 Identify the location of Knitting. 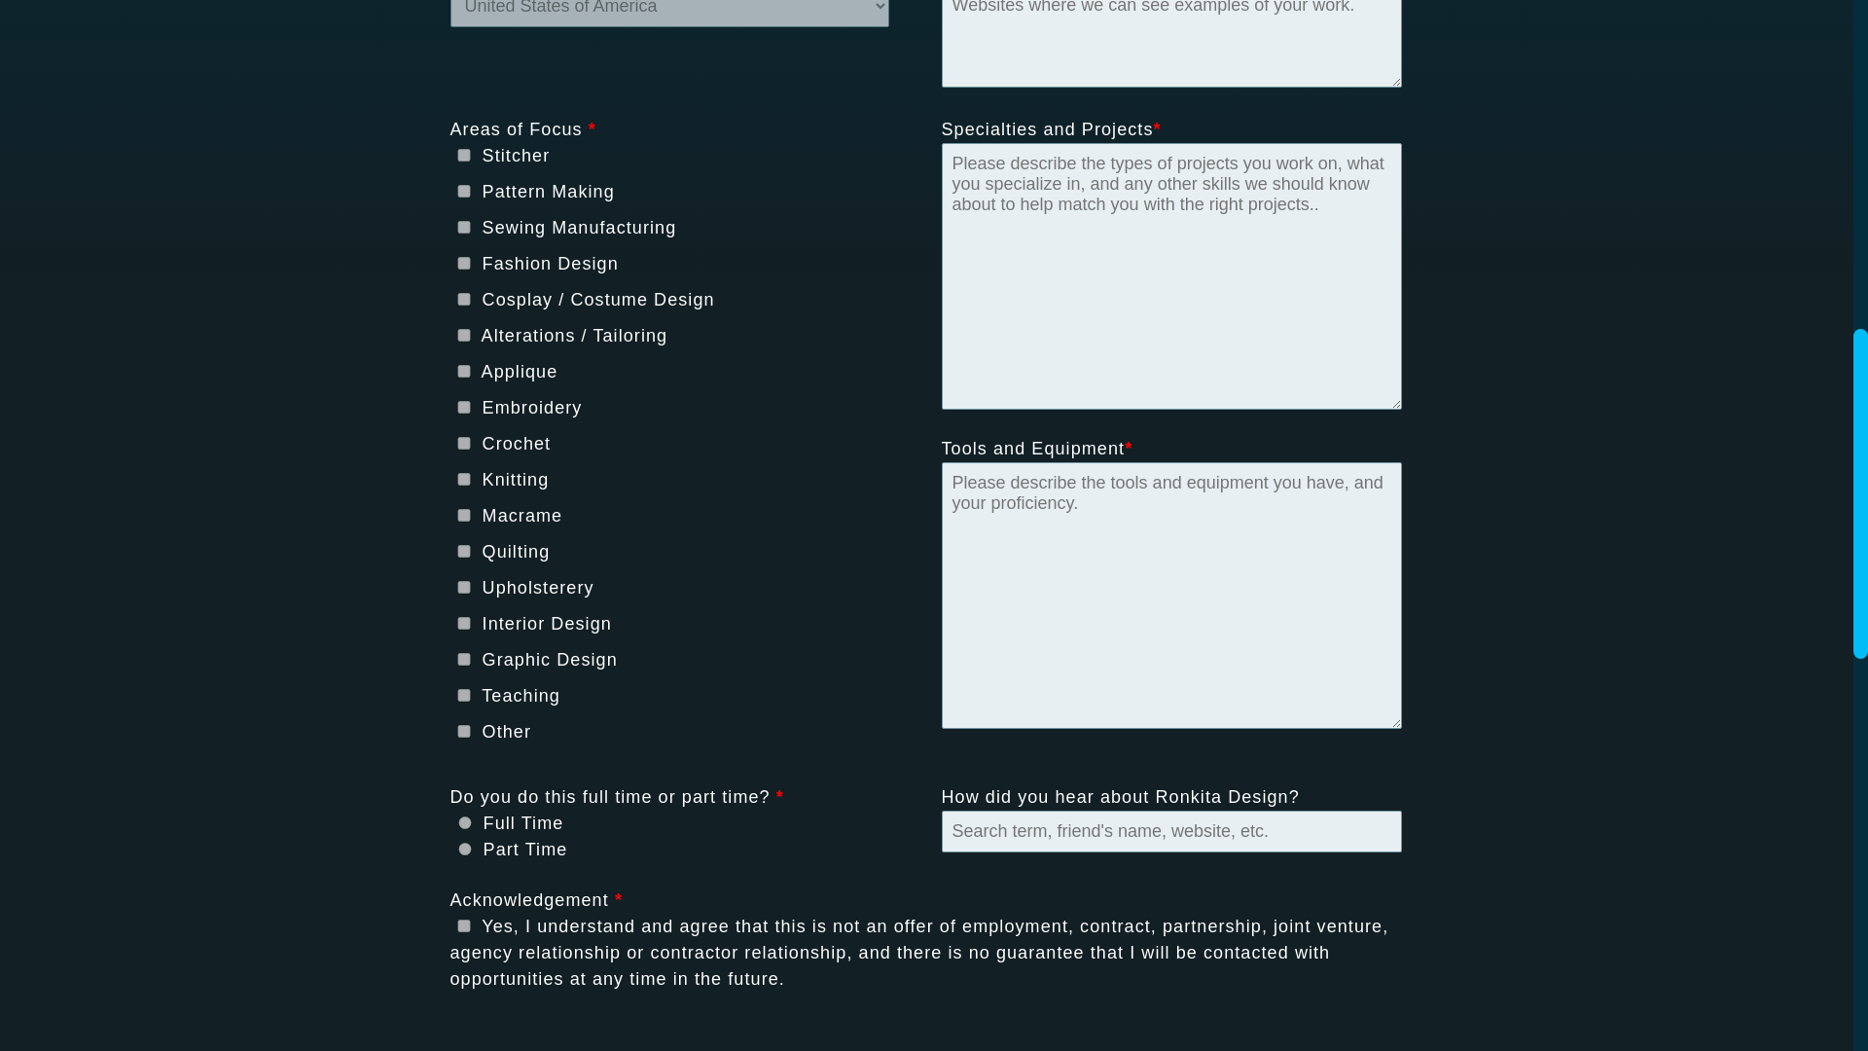
(463, 479).